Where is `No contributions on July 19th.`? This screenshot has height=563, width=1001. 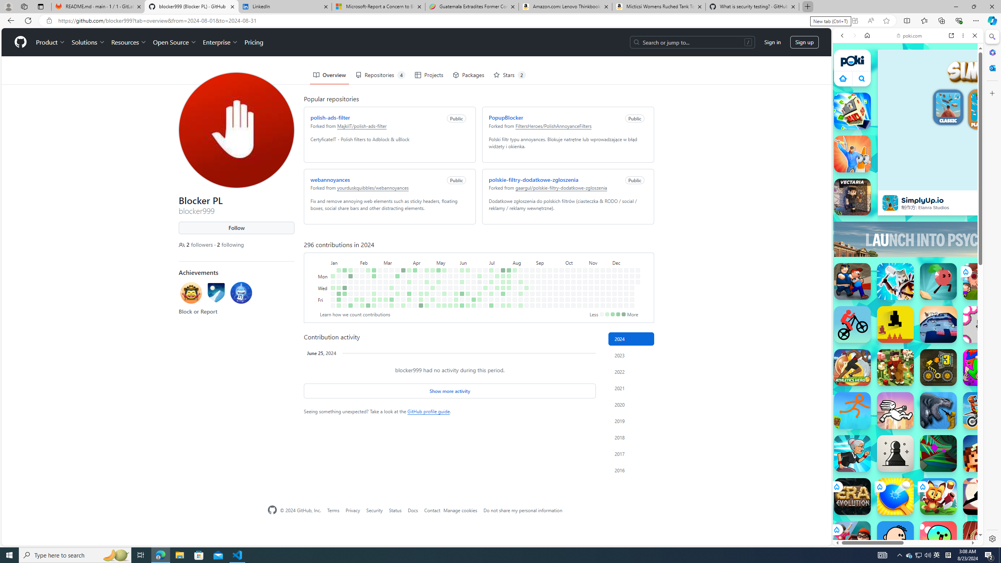 No contributions on July 19th. is located at coordinates (497, 299).